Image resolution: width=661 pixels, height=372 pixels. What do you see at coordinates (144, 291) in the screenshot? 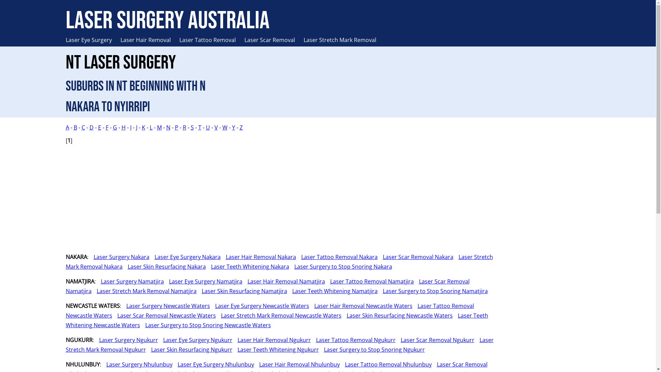
I see `Laser Stretch Mark Removal Namatjira` at bounding box center [144, 291].